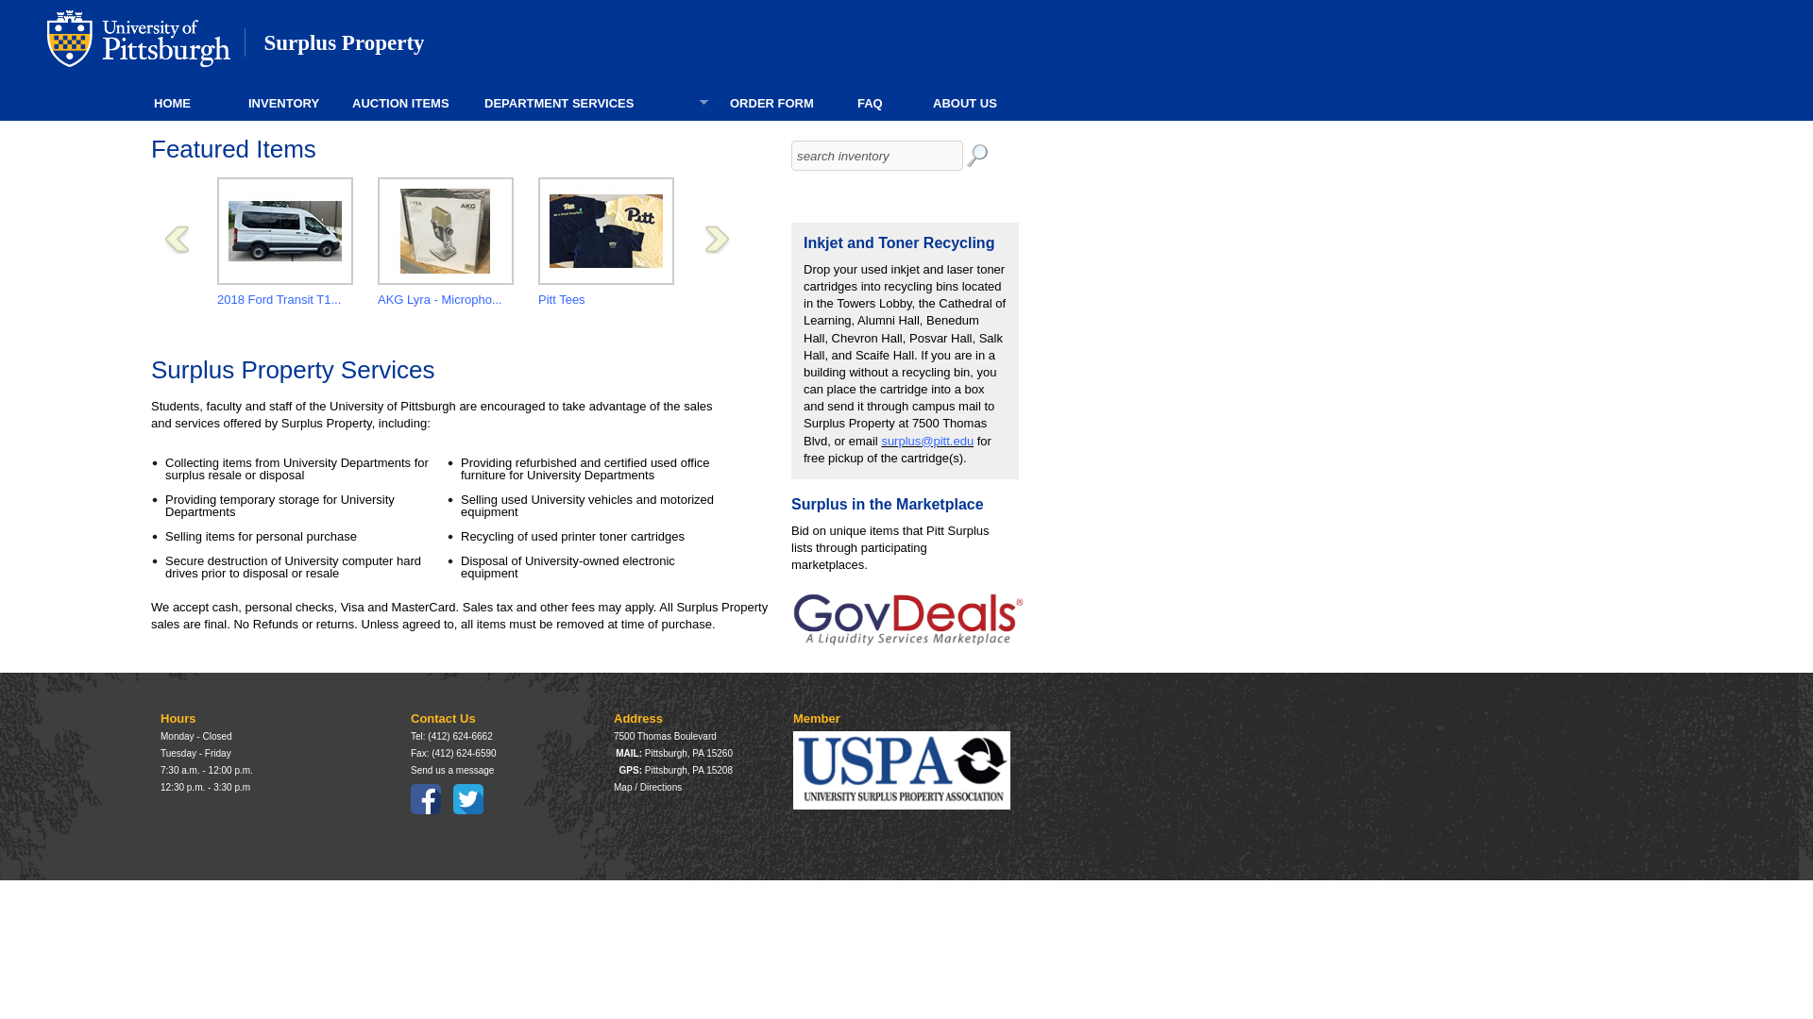 The width and height of the screenshot is (1813, 1019). Describe the element at coordinates (781, 104) in the screenshot. I see `ORDER FORM` at that location.